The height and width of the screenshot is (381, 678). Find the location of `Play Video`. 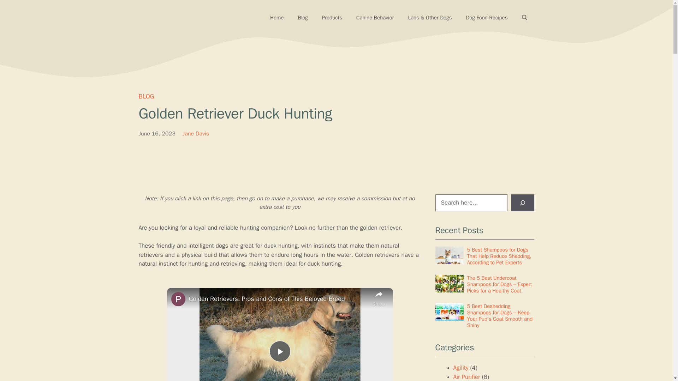

Play Video is located at coordinates (280, 351).